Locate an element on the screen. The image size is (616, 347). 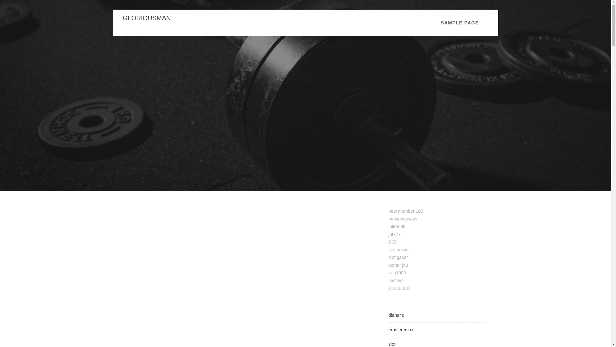
SAMPLE PAGE is located at coordinates (459, 23).